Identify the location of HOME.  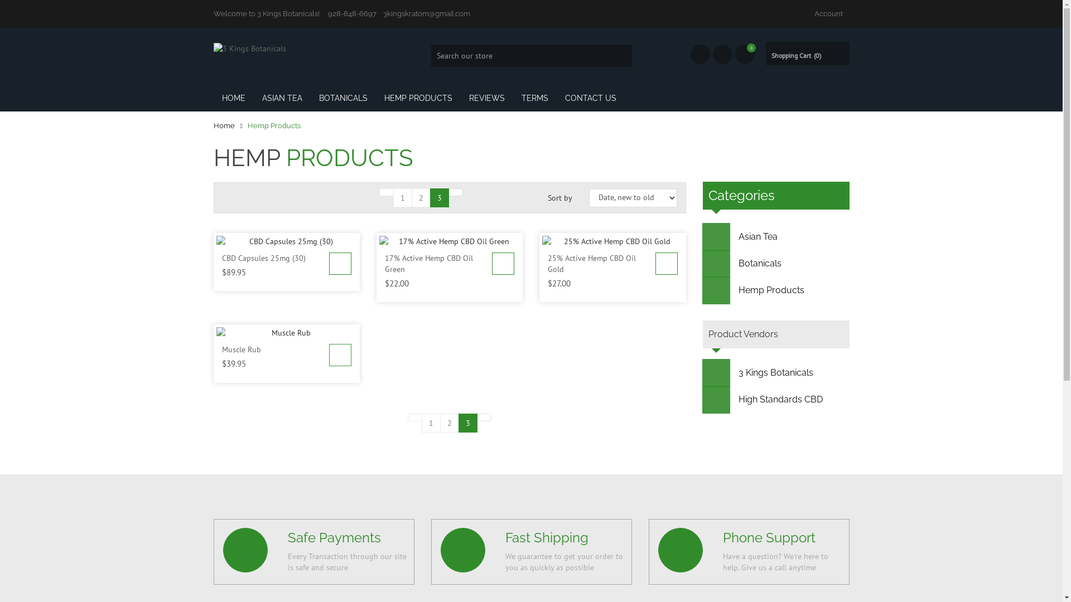
(233, 98).